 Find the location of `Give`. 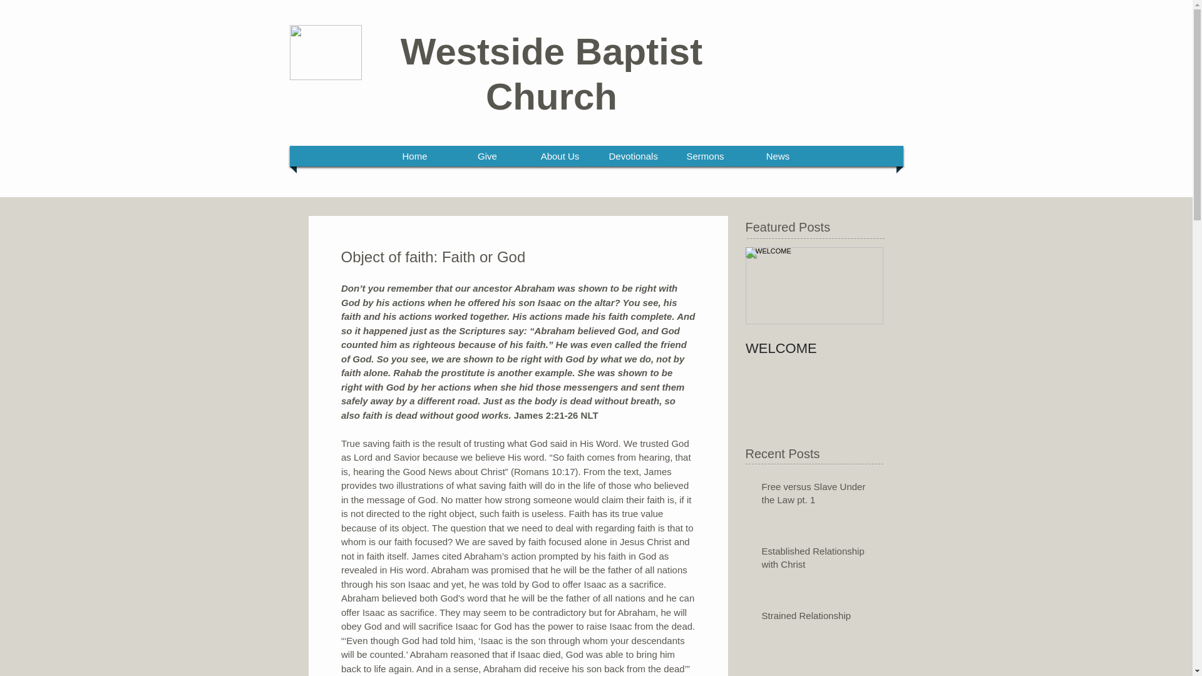

Give is located at coordinates (487, 156).